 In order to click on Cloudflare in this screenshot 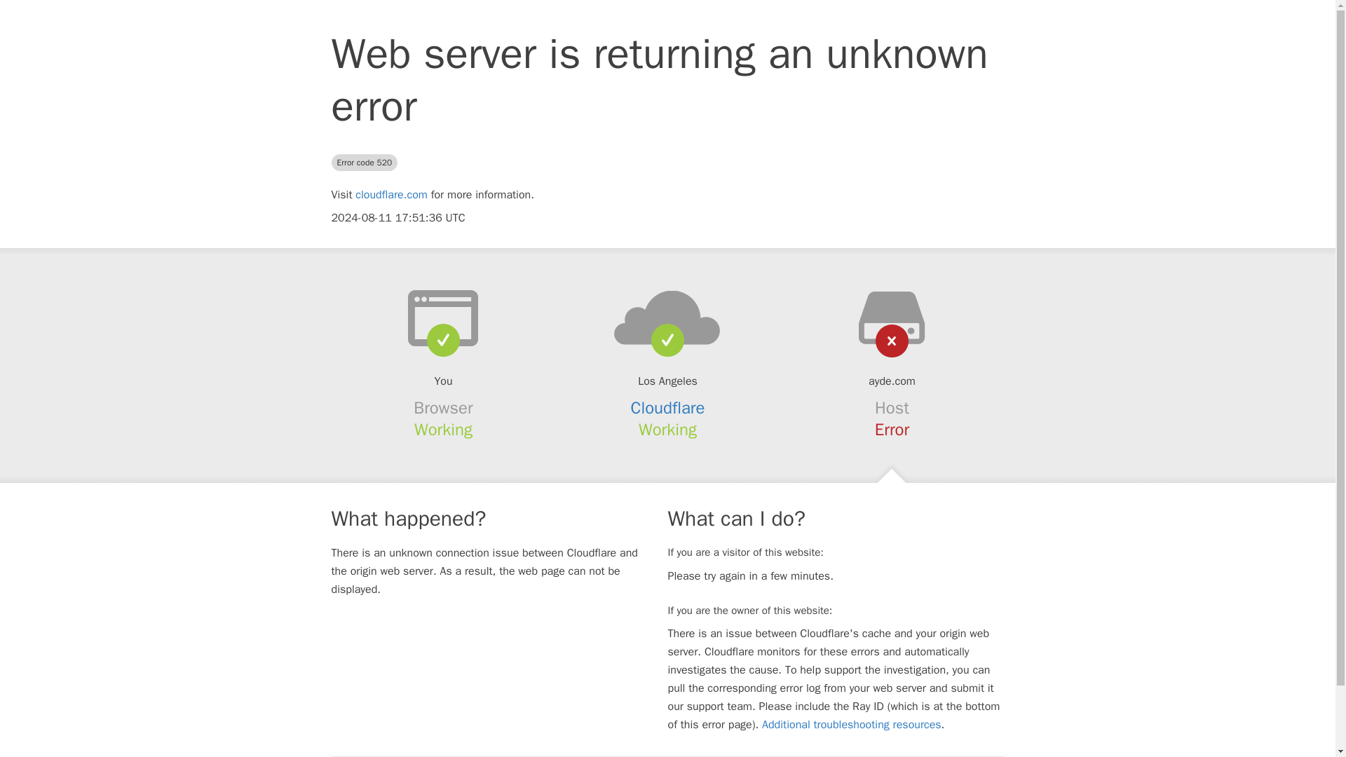, I will do `click(668, 408)`.